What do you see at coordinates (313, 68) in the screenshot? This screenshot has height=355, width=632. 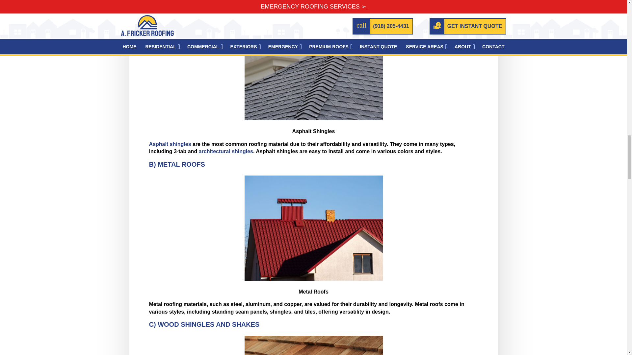 I see `Roofing Terms` at bounding box center [313, 68].